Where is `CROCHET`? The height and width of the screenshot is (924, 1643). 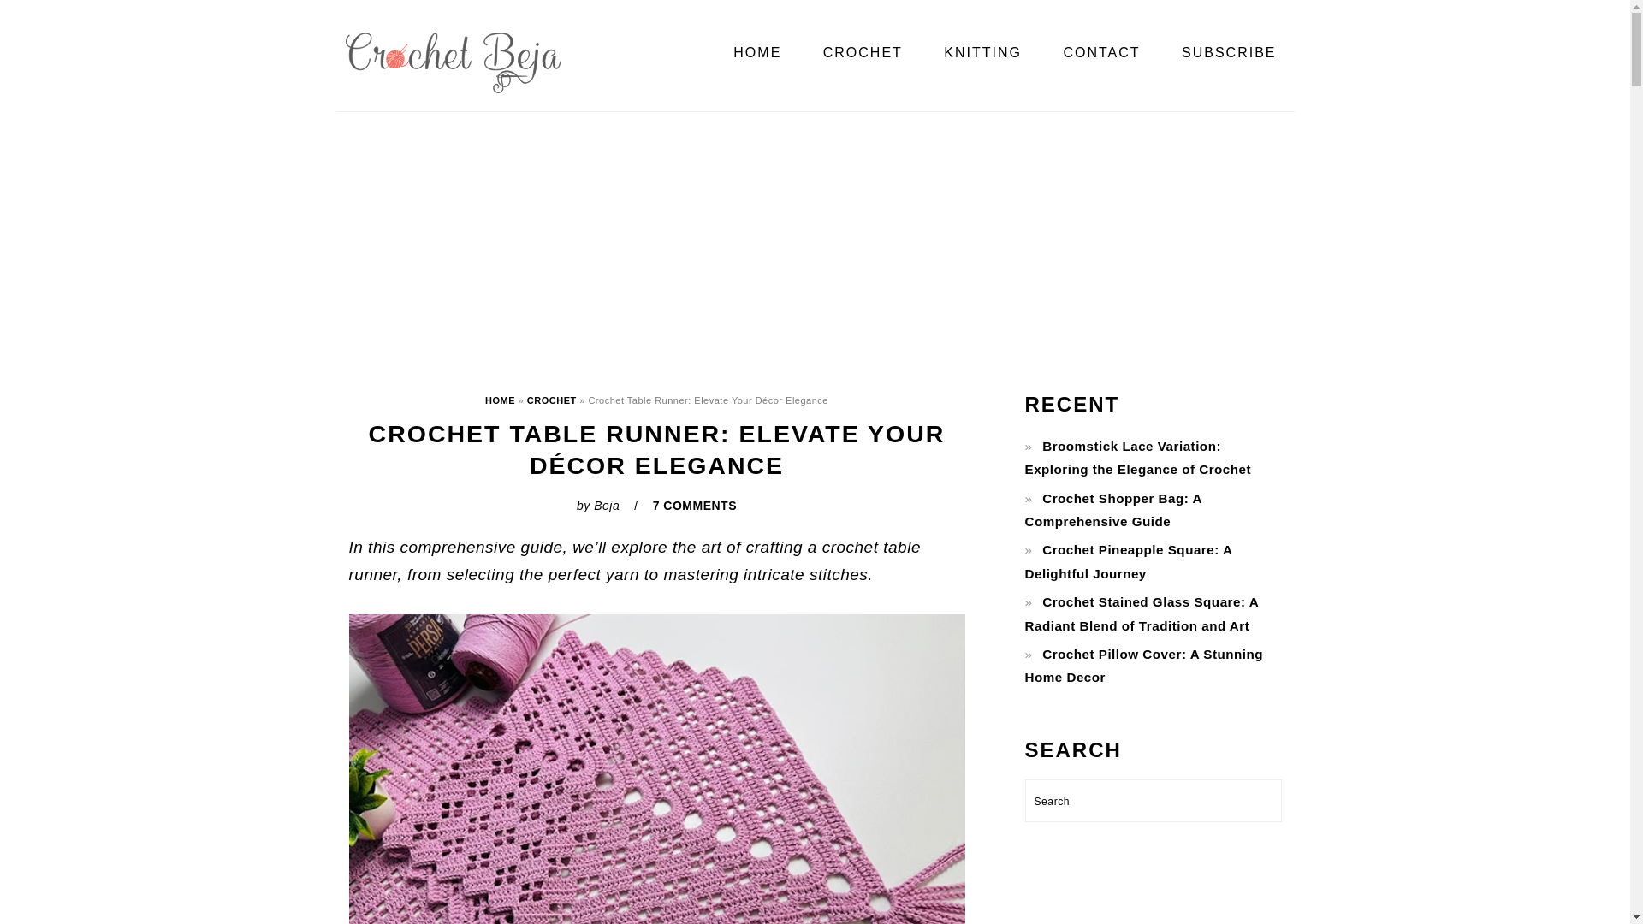
CROCHET is located at coordinates (863, 53).